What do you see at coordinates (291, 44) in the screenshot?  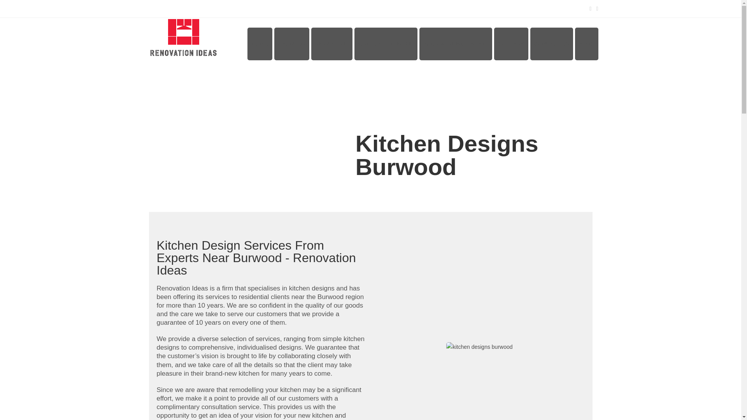 I see `ABOUT US` at bounding box center [291, 44].